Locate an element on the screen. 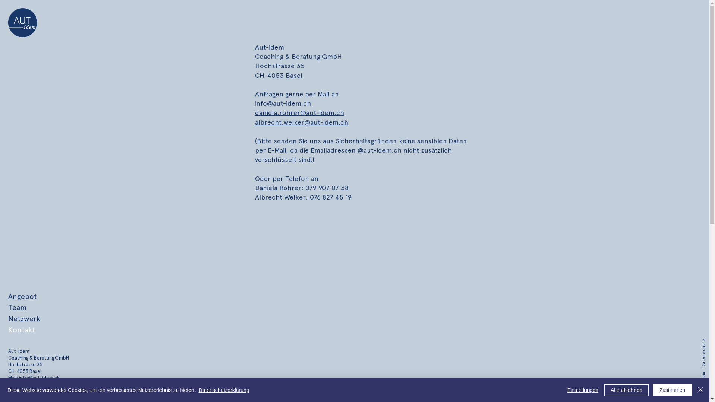  Zustimmen is located at coordinates (673, 390).